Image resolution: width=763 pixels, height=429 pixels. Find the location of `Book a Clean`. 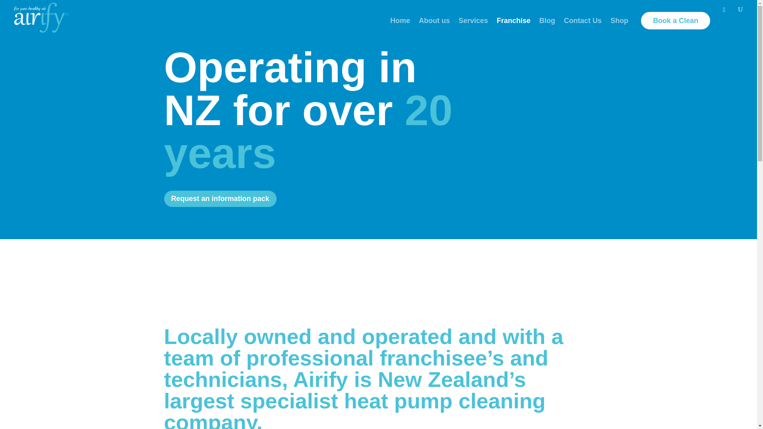

Book a Clean is located at coordinates (676, 21).